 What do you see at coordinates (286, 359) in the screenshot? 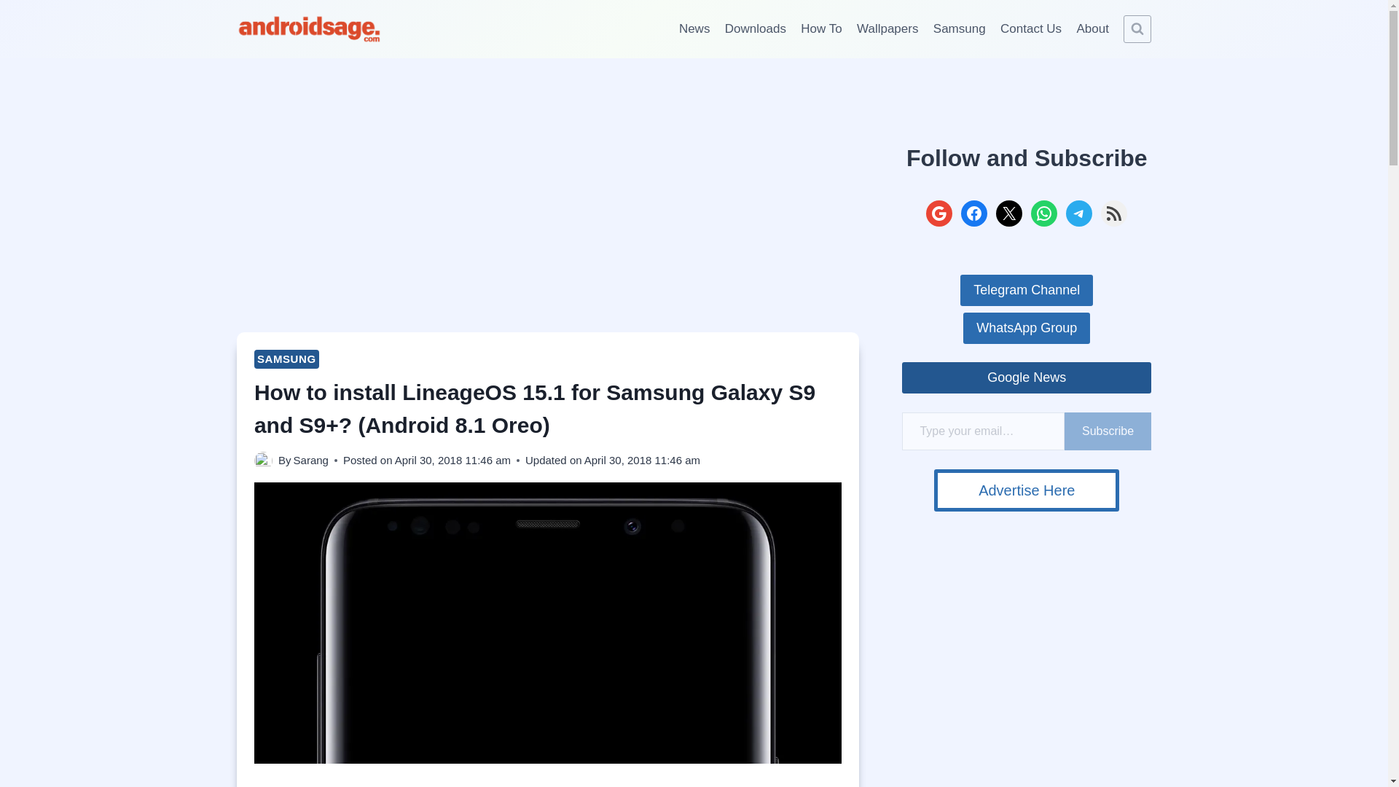
I see `SAMSUNG` at bounding box center [286, 359].